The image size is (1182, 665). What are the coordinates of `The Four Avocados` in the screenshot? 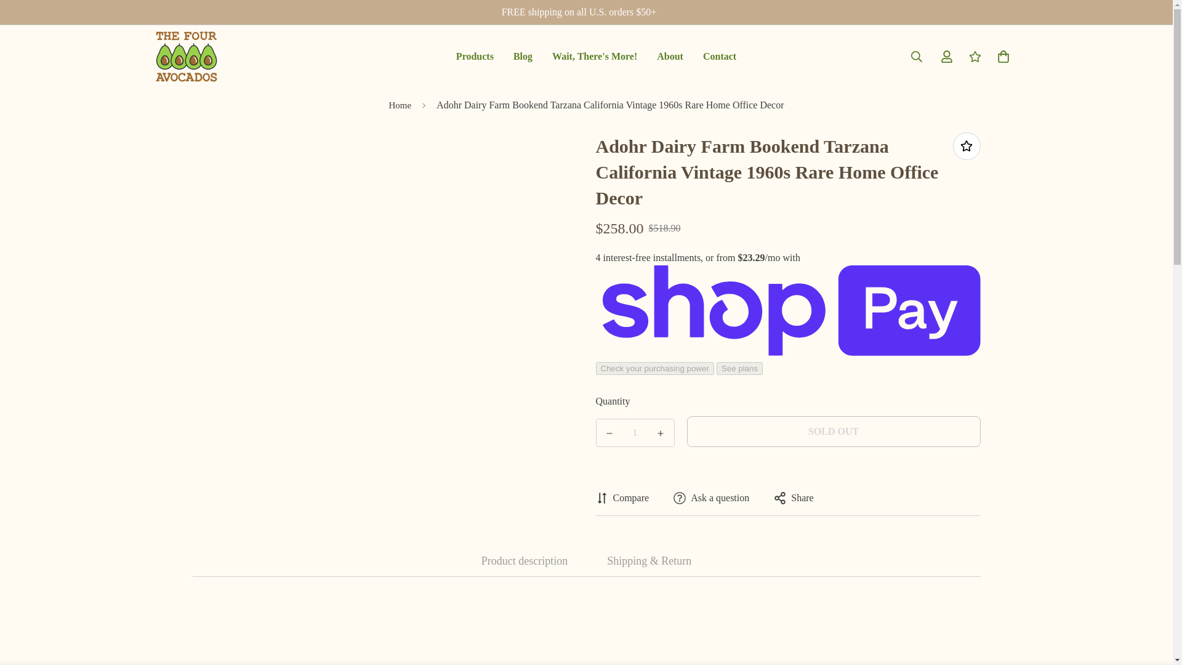 It's located at (719, 57).